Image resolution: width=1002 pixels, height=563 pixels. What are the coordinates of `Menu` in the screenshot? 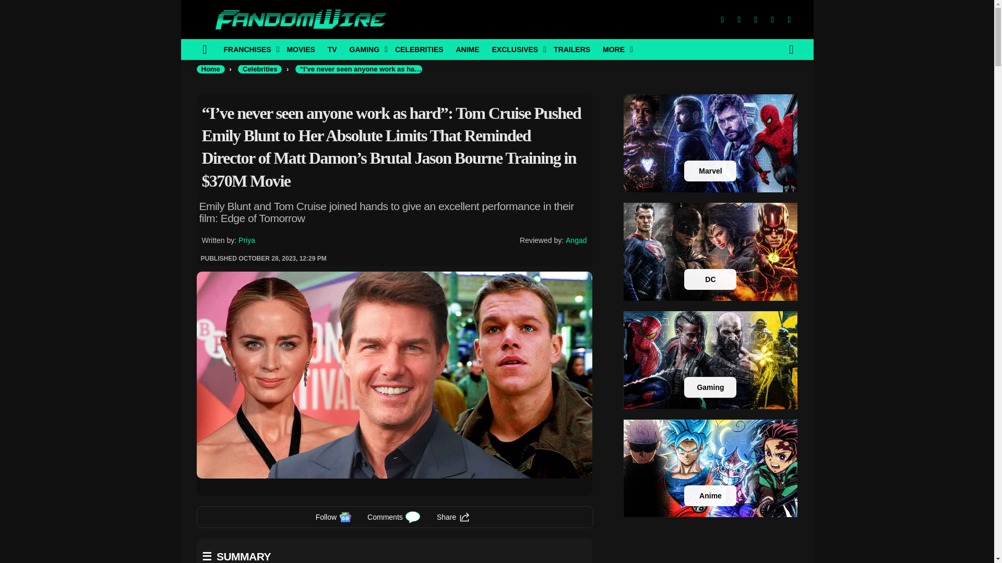 It's located at (205, 49).